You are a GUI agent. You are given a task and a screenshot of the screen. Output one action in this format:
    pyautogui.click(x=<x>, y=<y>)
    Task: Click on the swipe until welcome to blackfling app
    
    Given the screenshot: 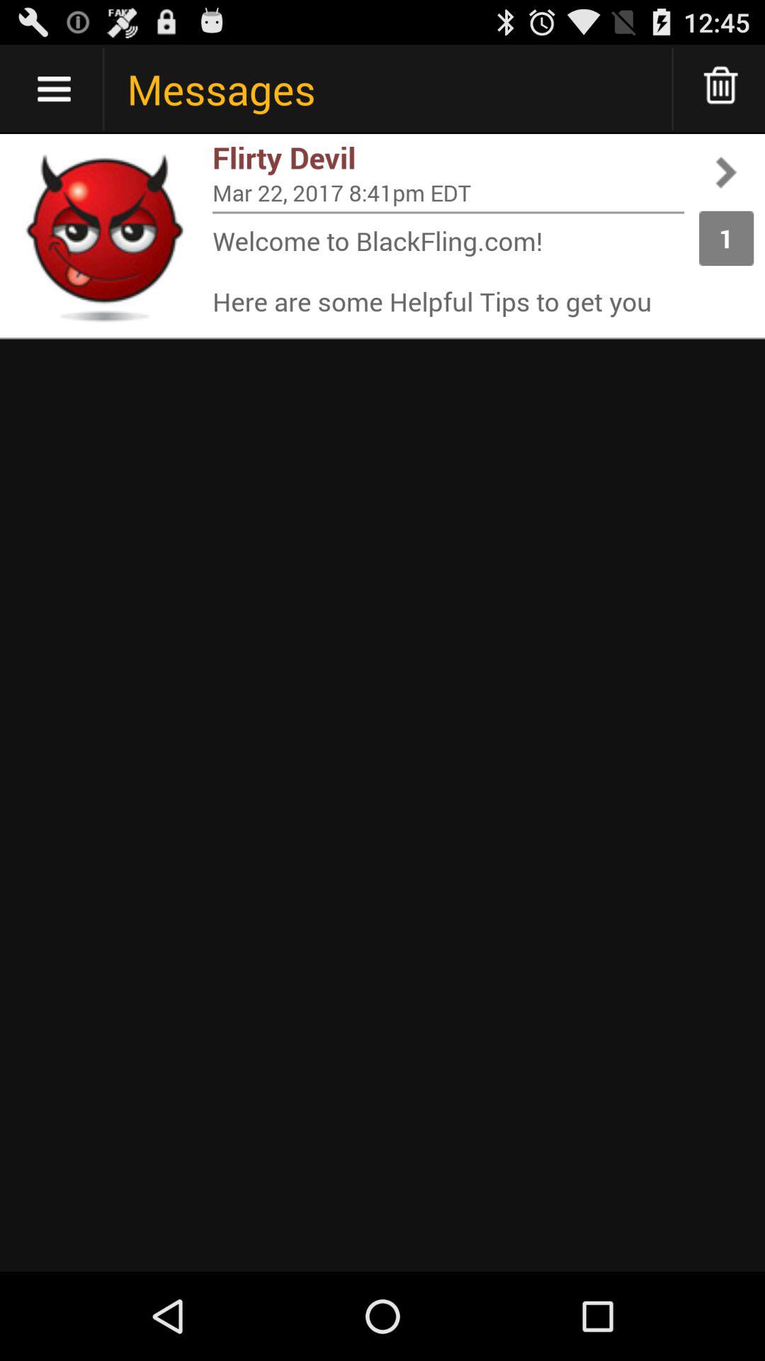 What is the action you would take?
    pyautogui.click(x=448, y=271)
    